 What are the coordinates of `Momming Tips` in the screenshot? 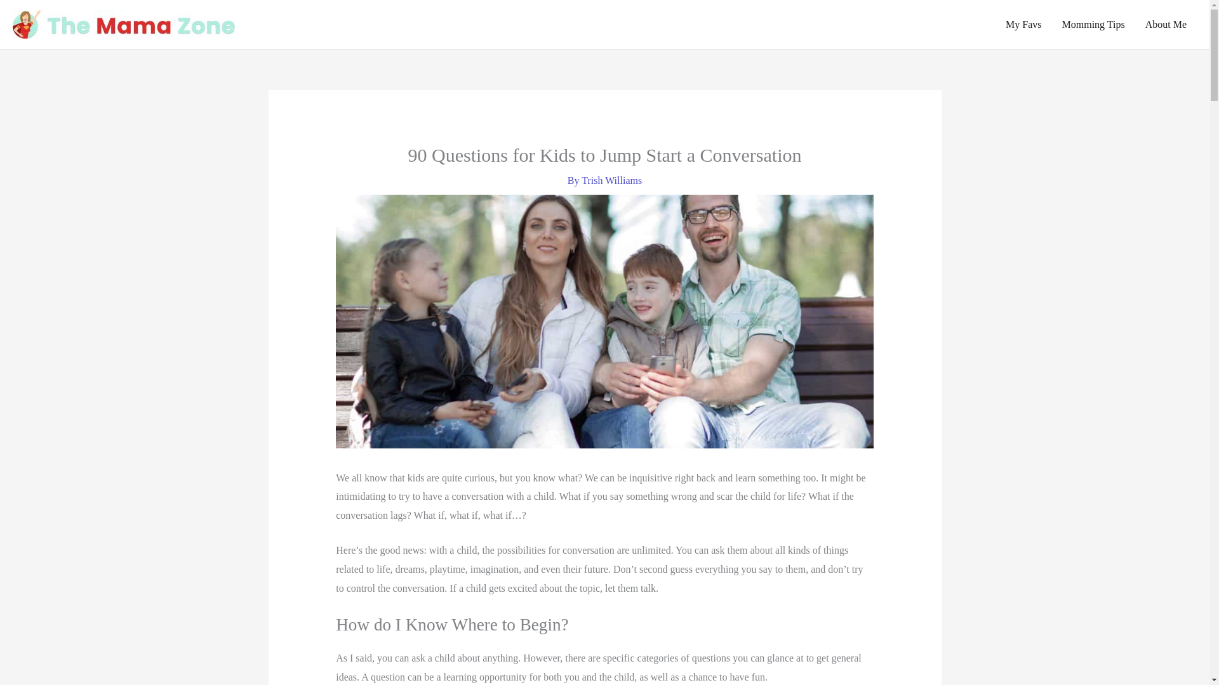 It's located at (1093, 24).